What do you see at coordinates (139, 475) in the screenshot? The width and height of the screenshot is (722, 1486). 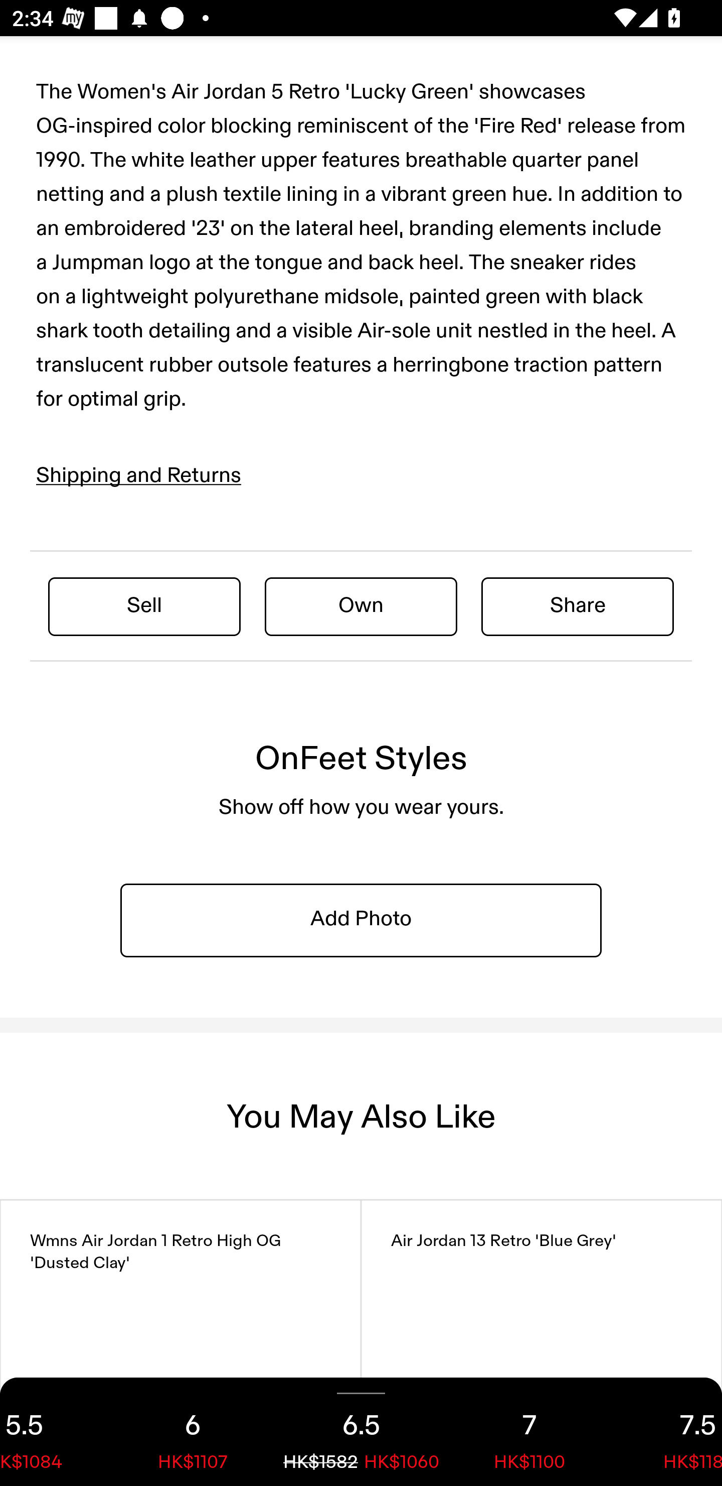 I see `Shipping and Returns` at bounding box center [139, 475].